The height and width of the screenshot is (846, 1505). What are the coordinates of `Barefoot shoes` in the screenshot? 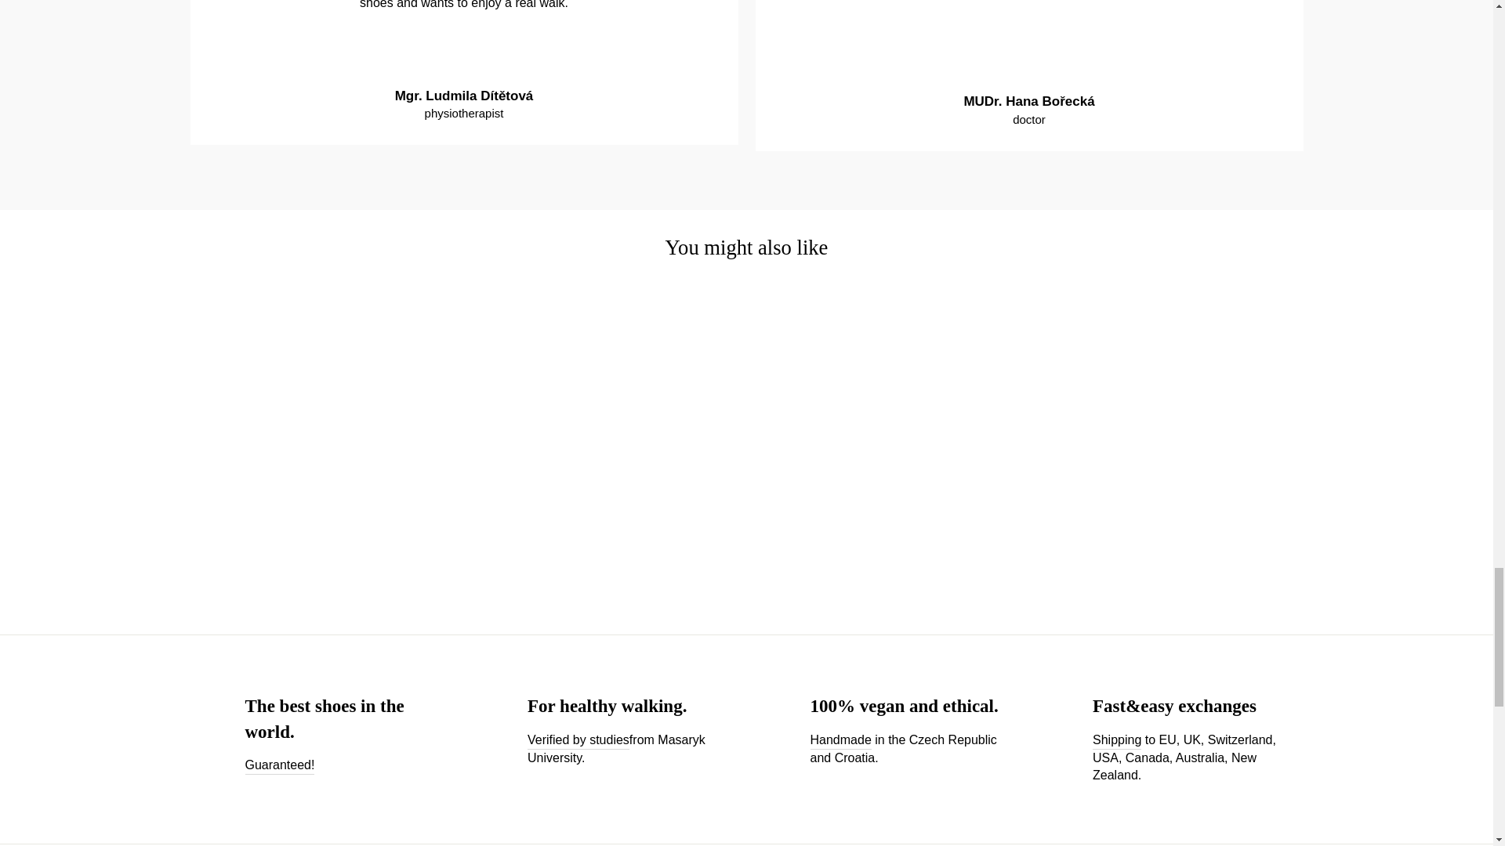 It's located at (578, 740).